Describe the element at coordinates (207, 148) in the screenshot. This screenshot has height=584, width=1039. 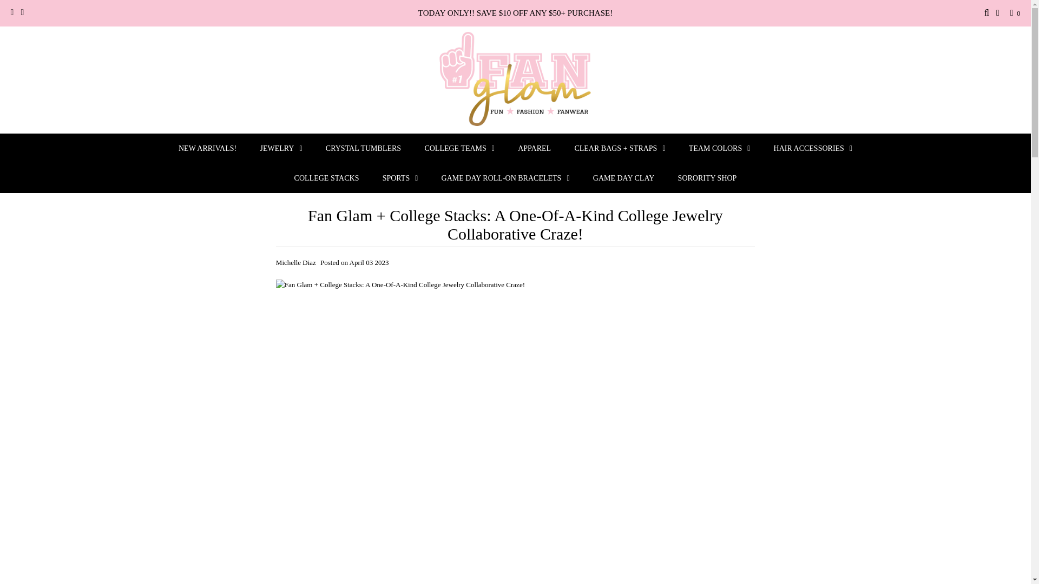
I see `NEW ARRIVALS!` at that location.